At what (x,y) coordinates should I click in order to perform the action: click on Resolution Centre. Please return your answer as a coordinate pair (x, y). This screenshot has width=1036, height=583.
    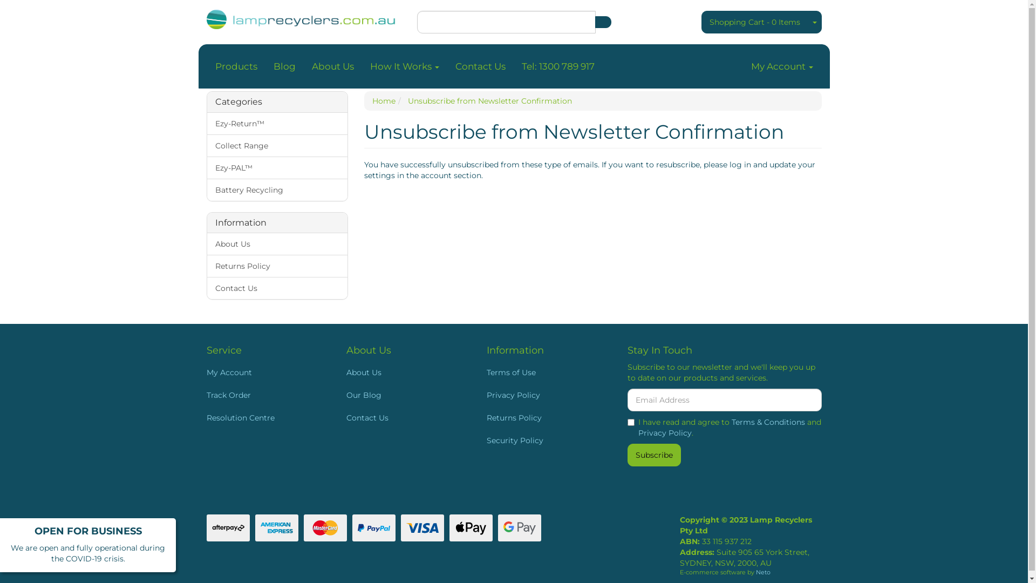
    Looking at the image, I should click on (264, 418).